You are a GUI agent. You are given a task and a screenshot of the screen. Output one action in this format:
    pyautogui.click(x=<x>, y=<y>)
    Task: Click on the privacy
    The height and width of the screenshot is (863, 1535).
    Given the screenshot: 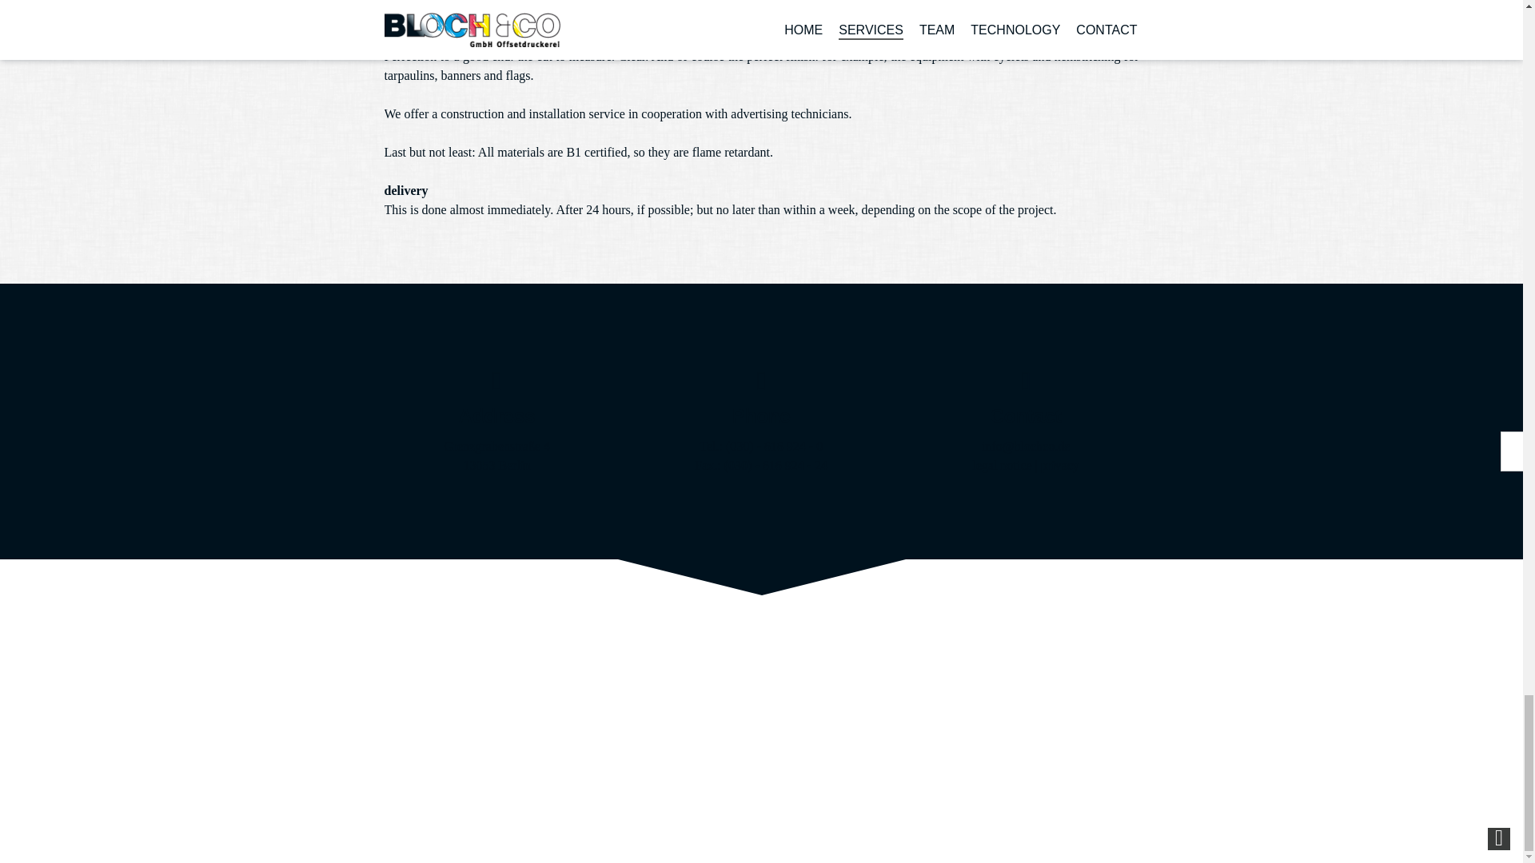 What is the action you would take?
    pyautogui.click(x=1059, y=465)
    